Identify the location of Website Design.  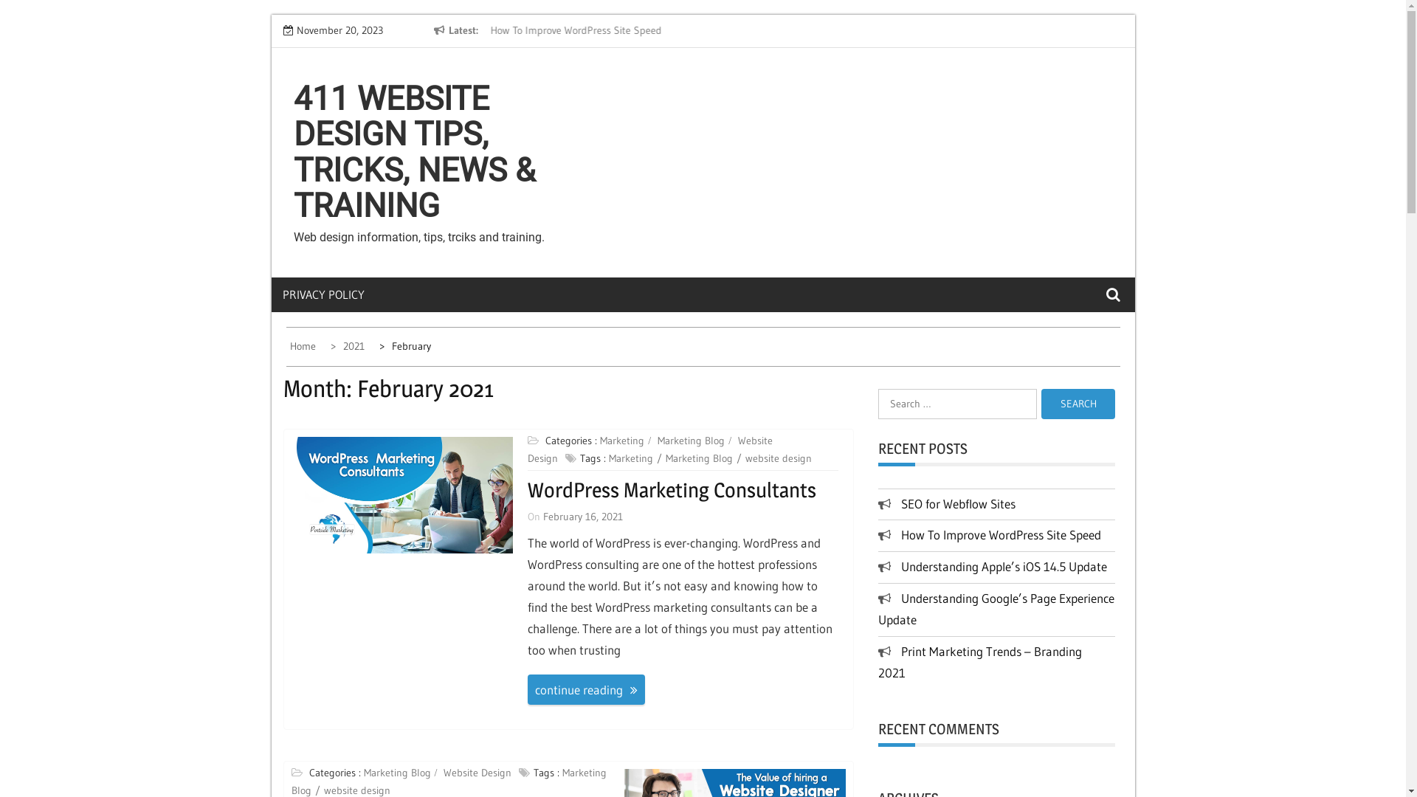
(650, 449).